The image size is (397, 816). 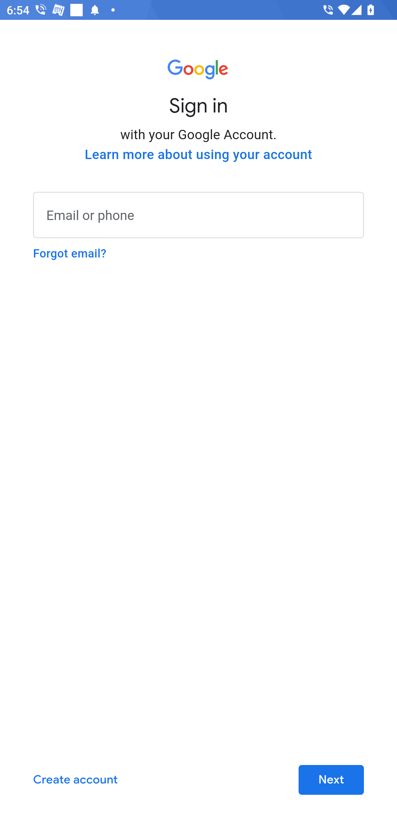 I want to click on Create account, so click(x=76, y=780).